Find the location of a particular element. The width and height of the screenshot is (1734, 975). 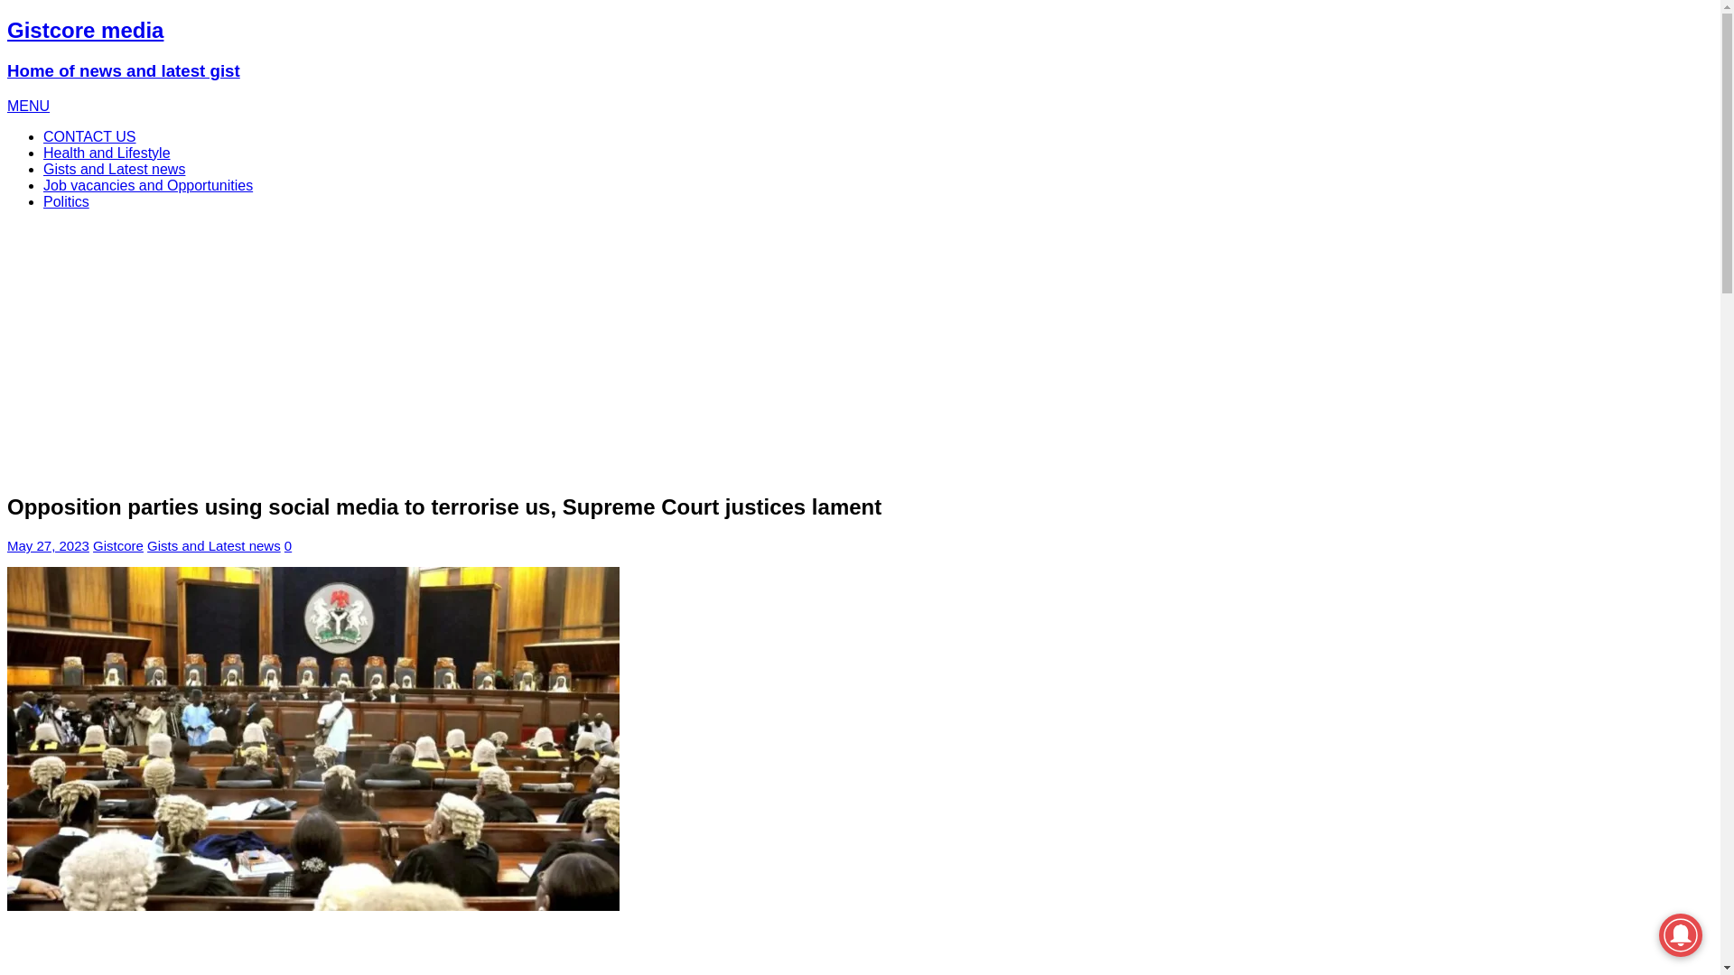

Health and Lifestyle is located at coordinates (107, 153).